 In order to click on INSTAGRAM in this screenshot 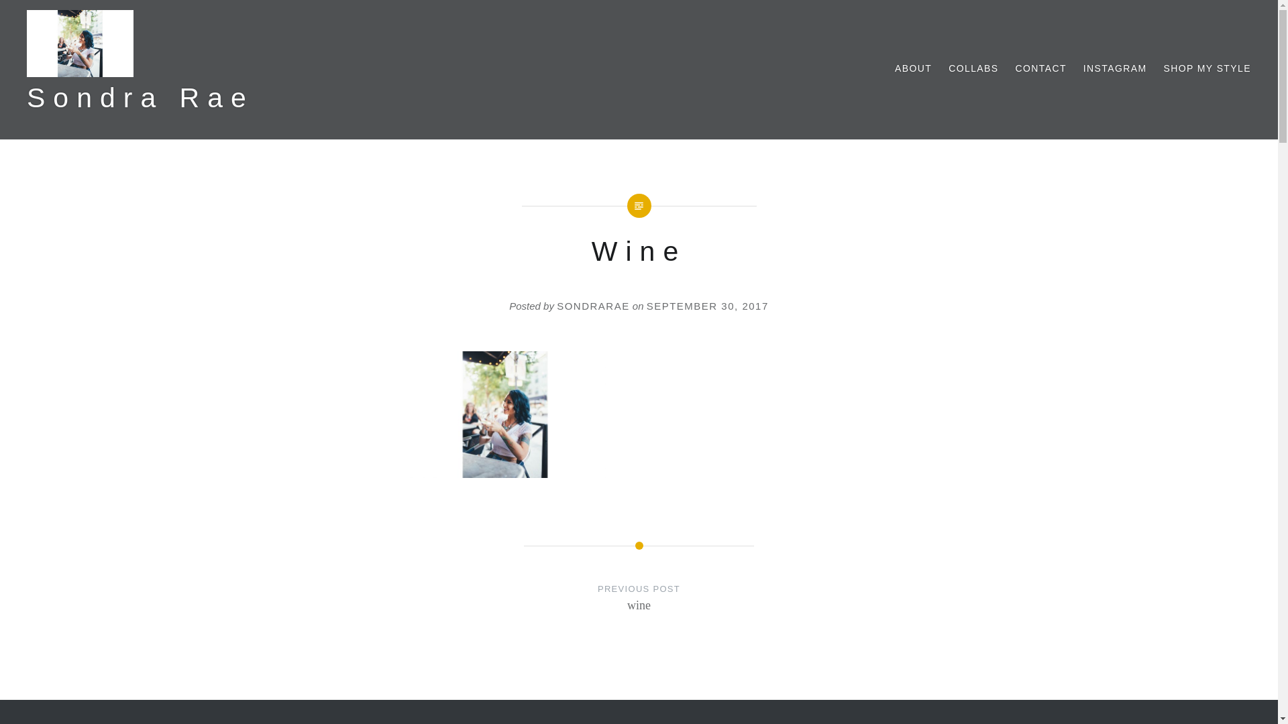, I will do `click(1115, 68)`.